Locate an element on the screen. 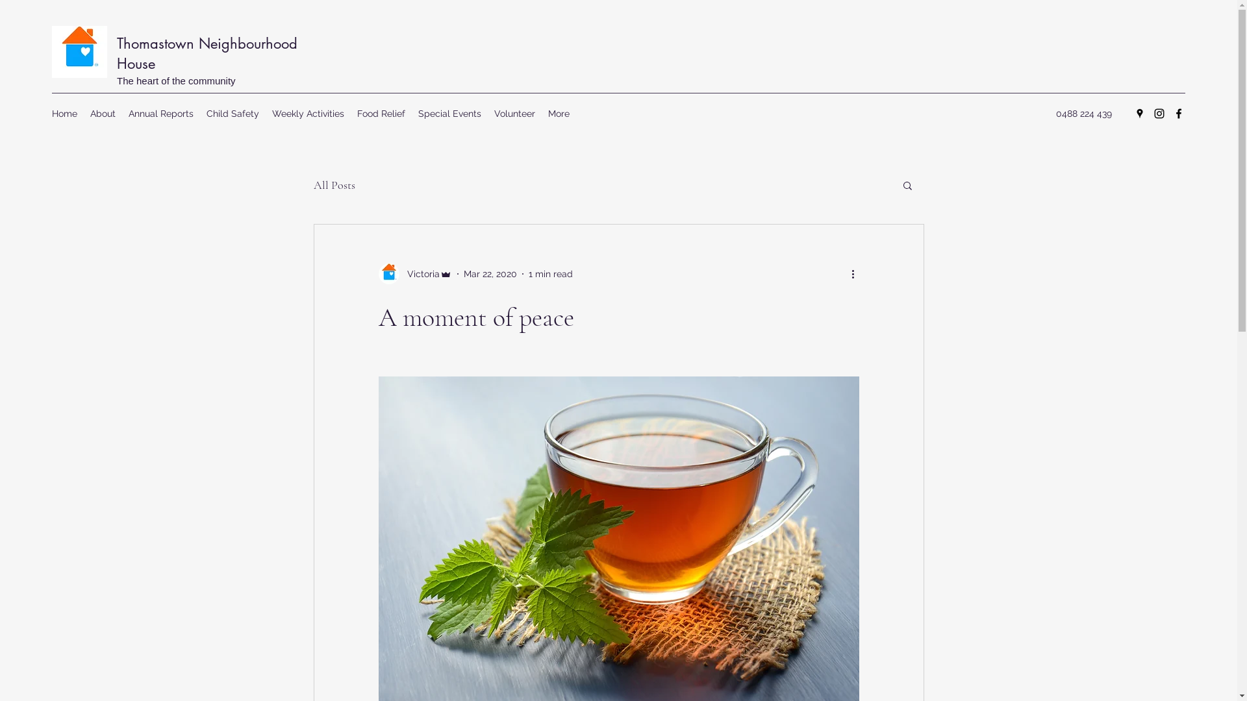  Special Events is located at coordinates (449, 114).